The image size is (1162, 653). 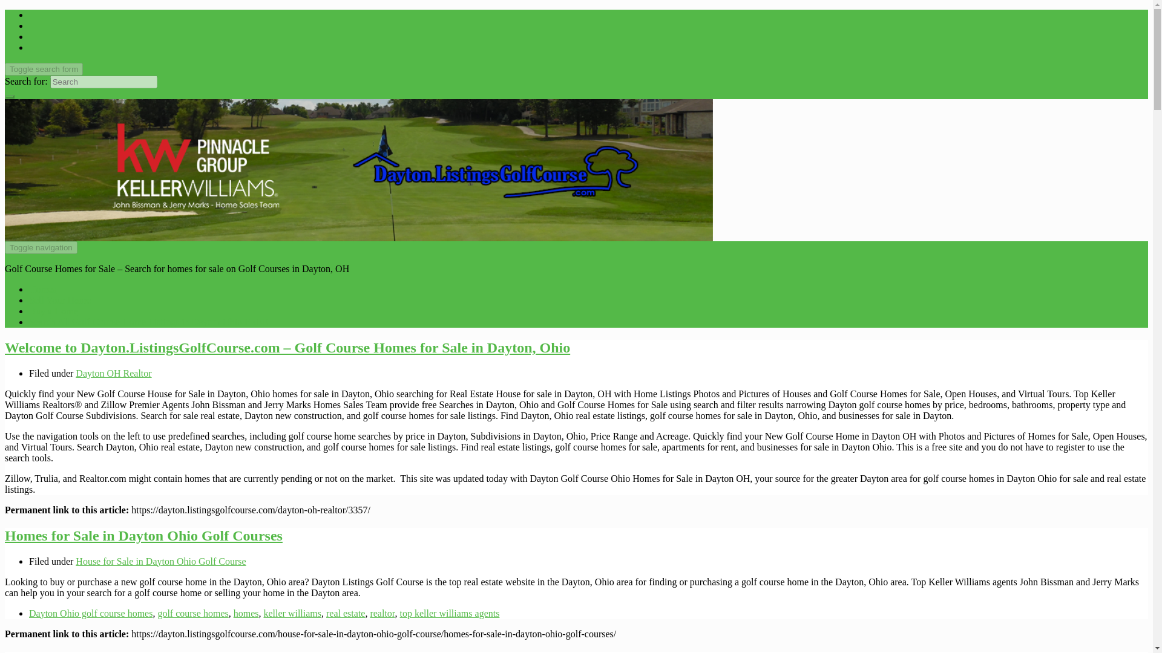 I want to click on real estate, so click(x=345, y=613).